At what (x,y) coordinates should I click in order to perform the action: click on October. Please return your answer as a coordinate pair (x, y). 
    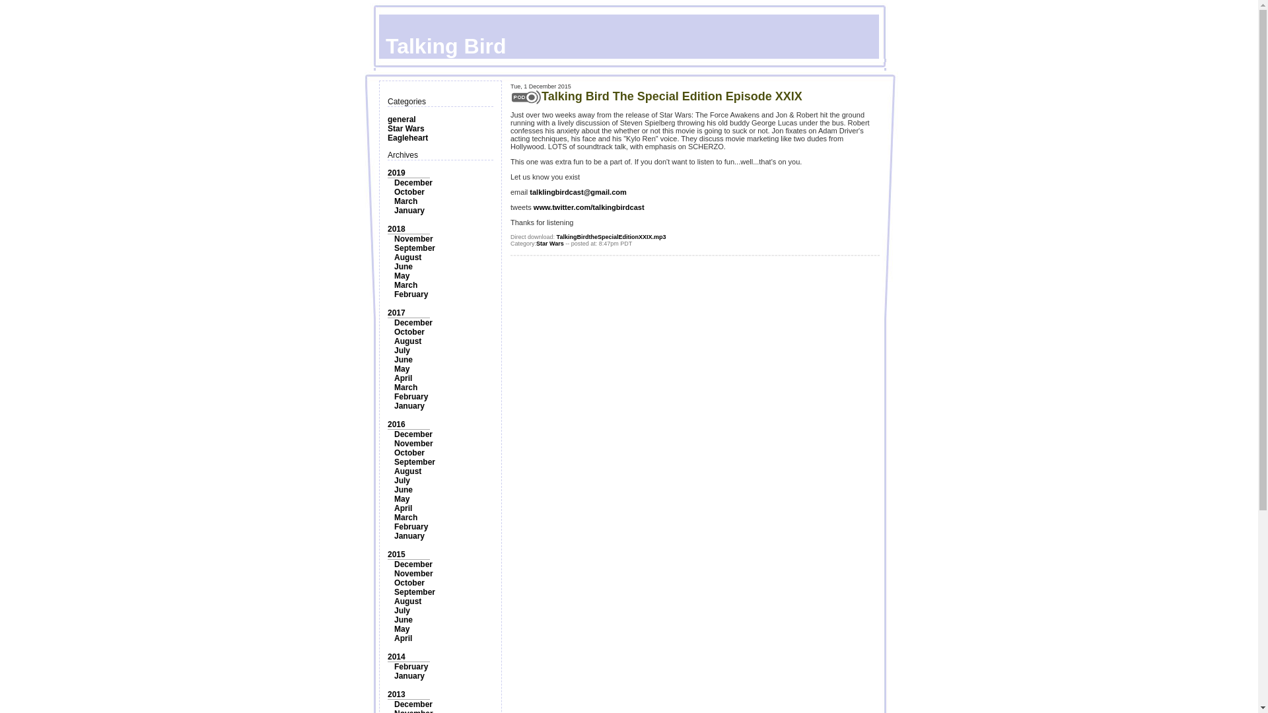
    Looking at the image, I should click on (409, 192).